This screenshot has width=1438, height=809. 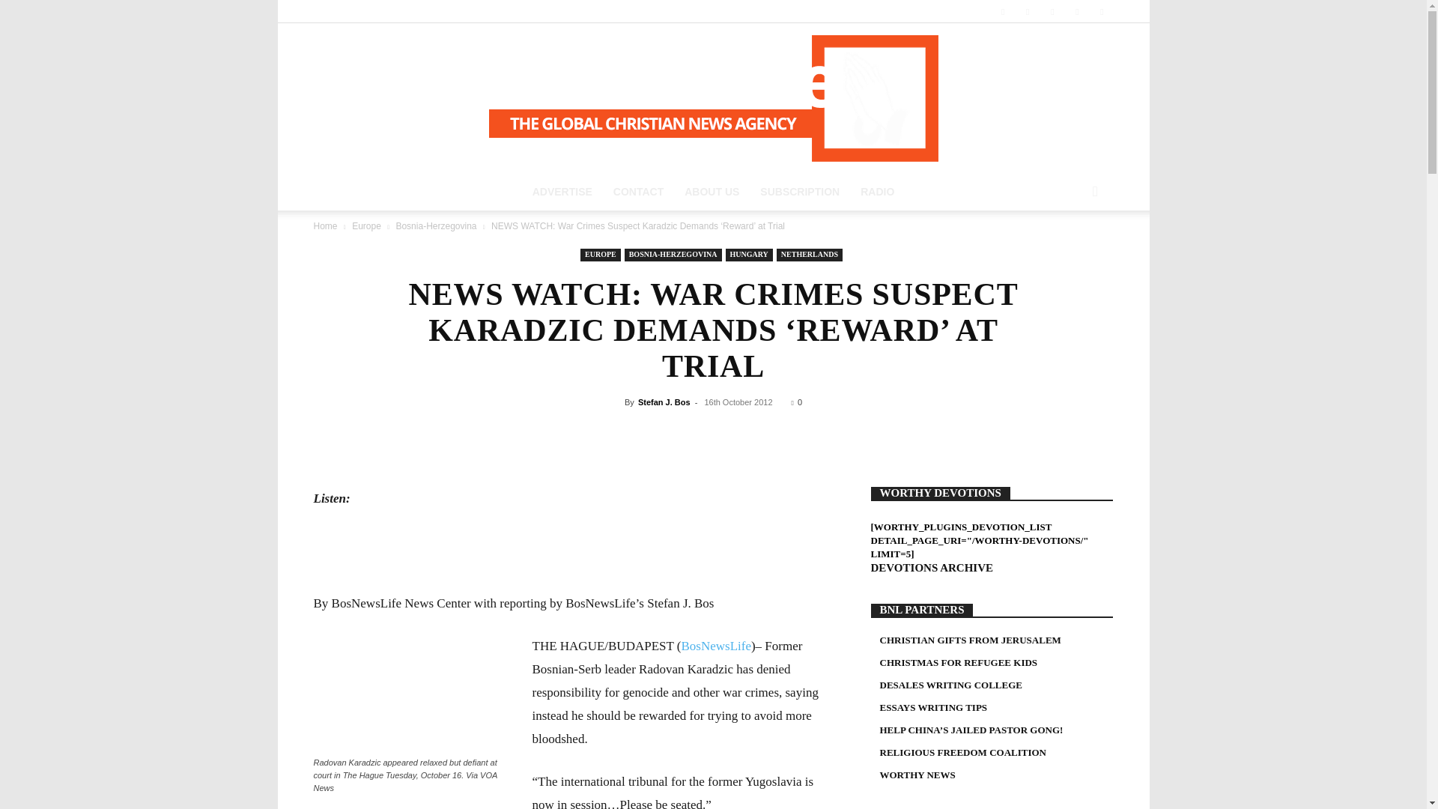 I want to click on Facebook, so click(x=1002, y=11).